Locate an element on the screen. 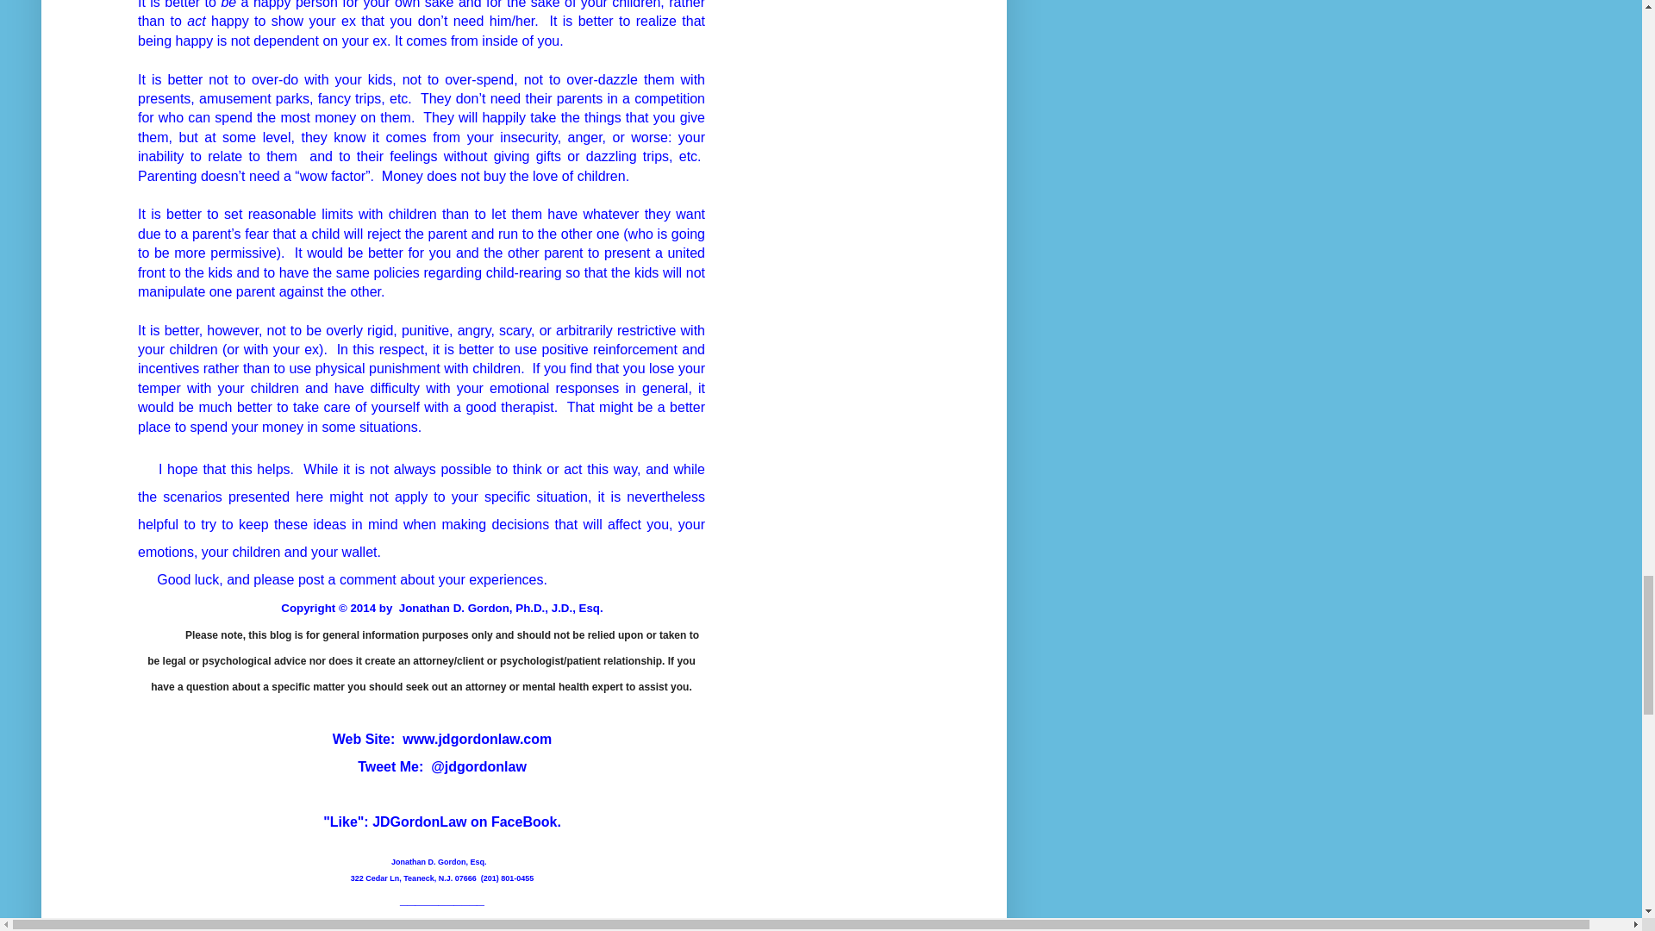 Image resolution: width=1655 pixels, height=931 pixels. www.jdgordonlaw.com is located at coordinates (476, 739).